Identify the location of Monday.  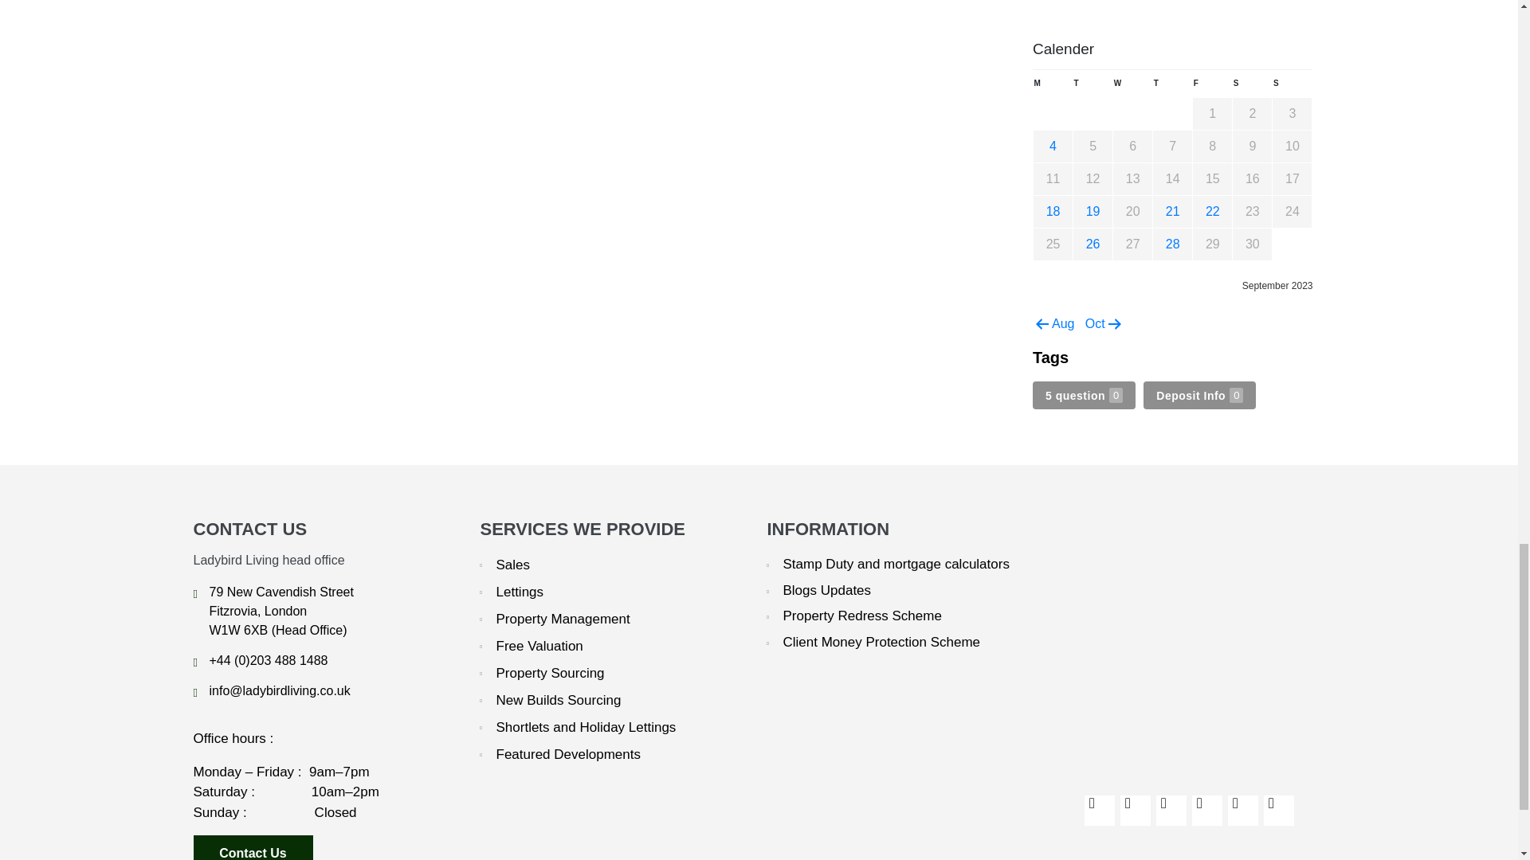
(1053, 88).